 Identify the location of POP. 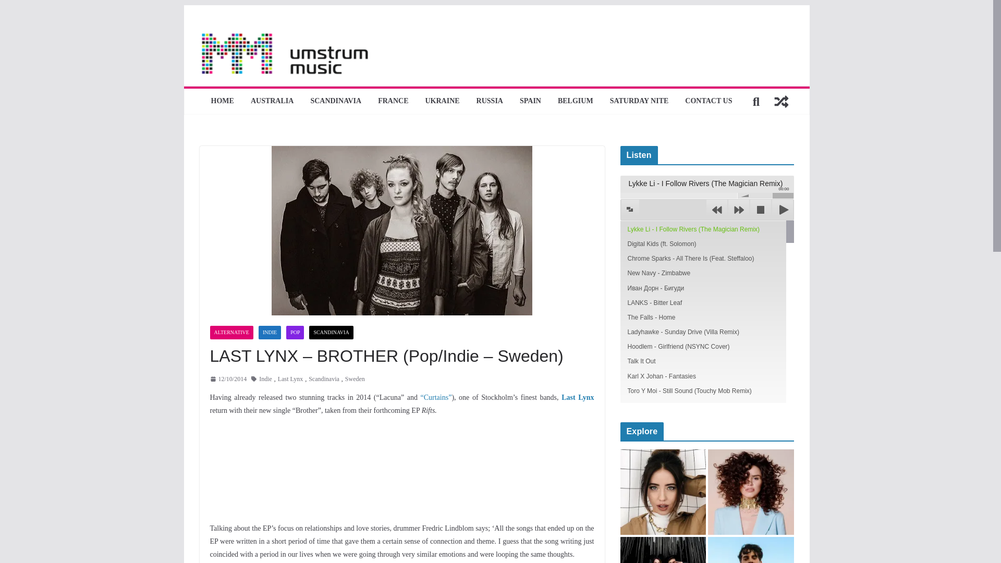
(295, 333).